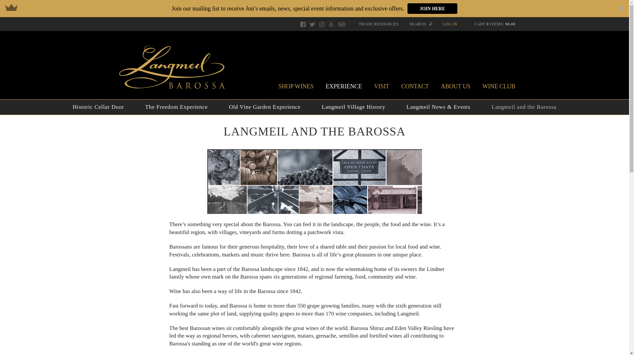 The height and width of the screenshot is (356, 634). What do you see at coordinates (432, 9) in the screenshot?
I see `JOIN HERE` at bounding box center [432, 9].